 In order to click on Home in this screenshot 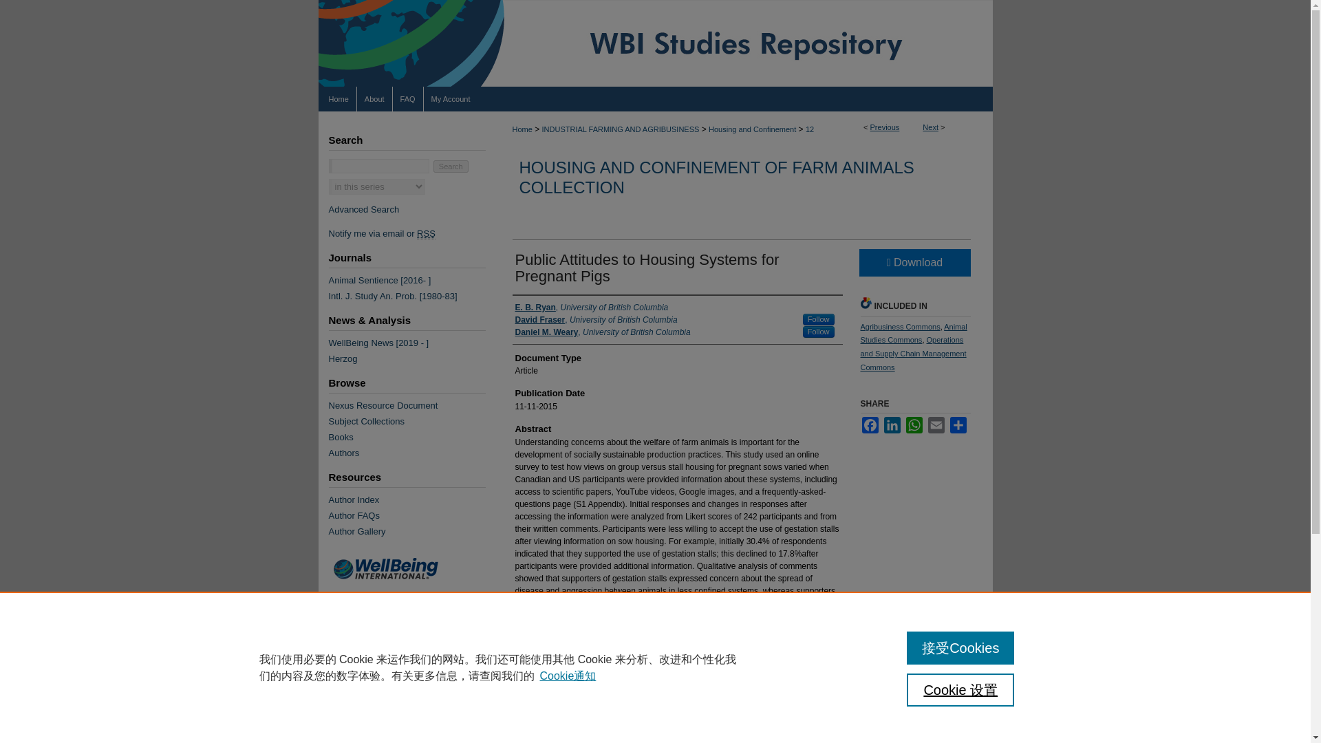, I will do `click(337, 99)`.